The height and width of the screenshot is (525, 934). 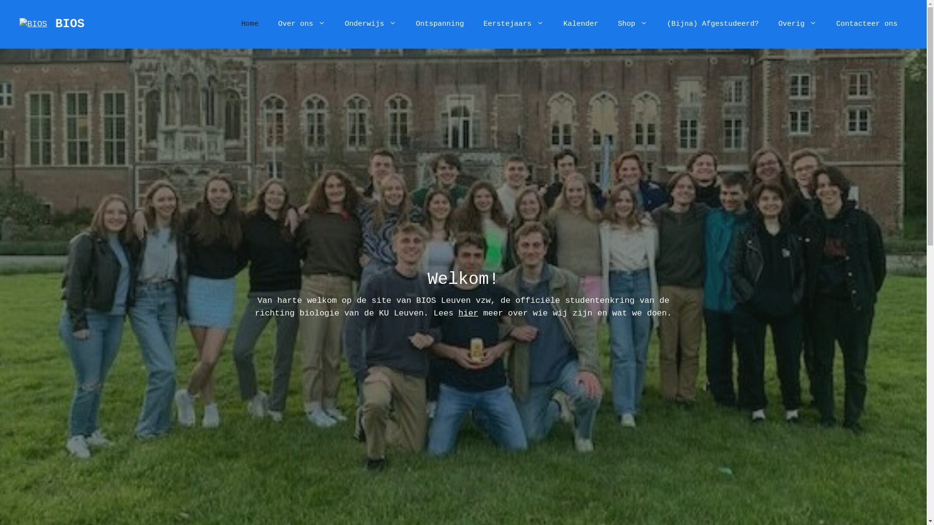 What do you see at coordinates (302, 24) in the screenshot?
I see `Over ons` at bounding box center [302, 24].